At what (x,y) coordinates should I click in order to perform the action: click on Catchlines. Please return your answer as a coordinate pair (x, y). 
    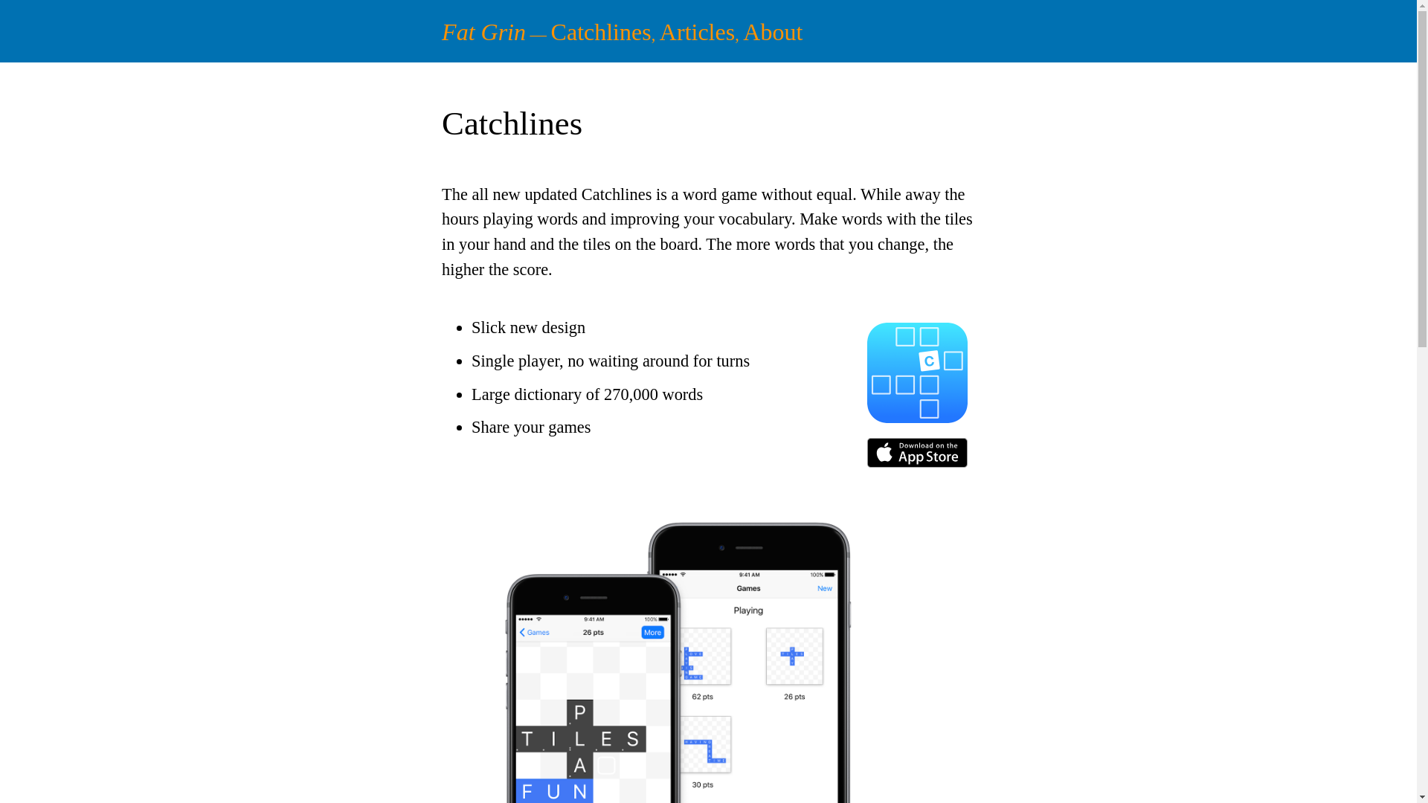
    Looking at the image, I should click on (917, 373).